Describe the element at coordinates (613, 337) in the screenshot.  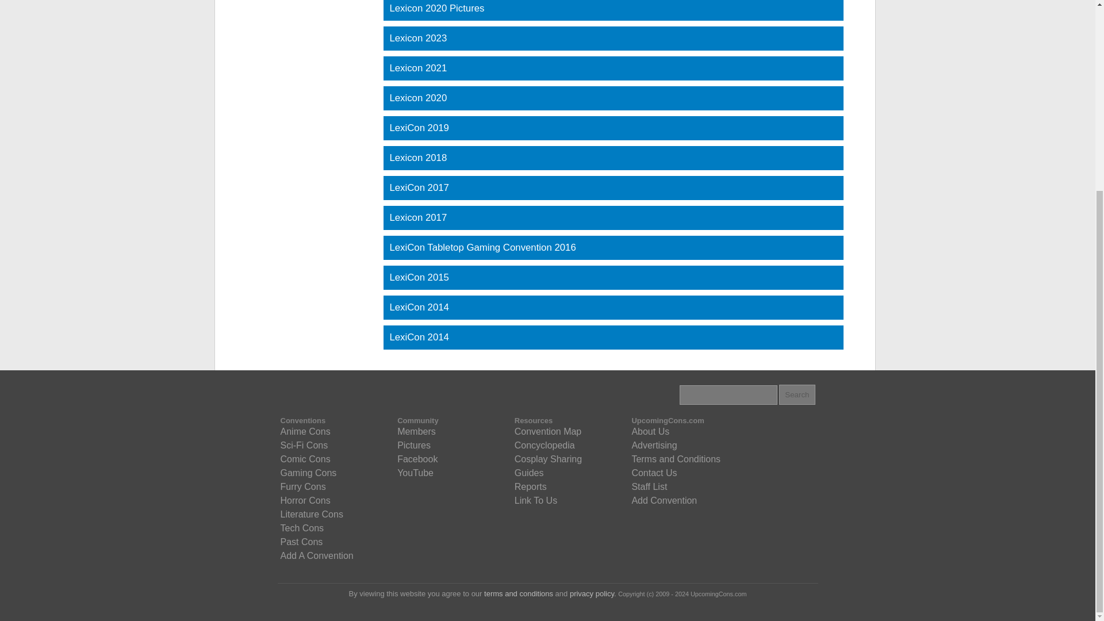
I see `LexiCon 2014` at that location.